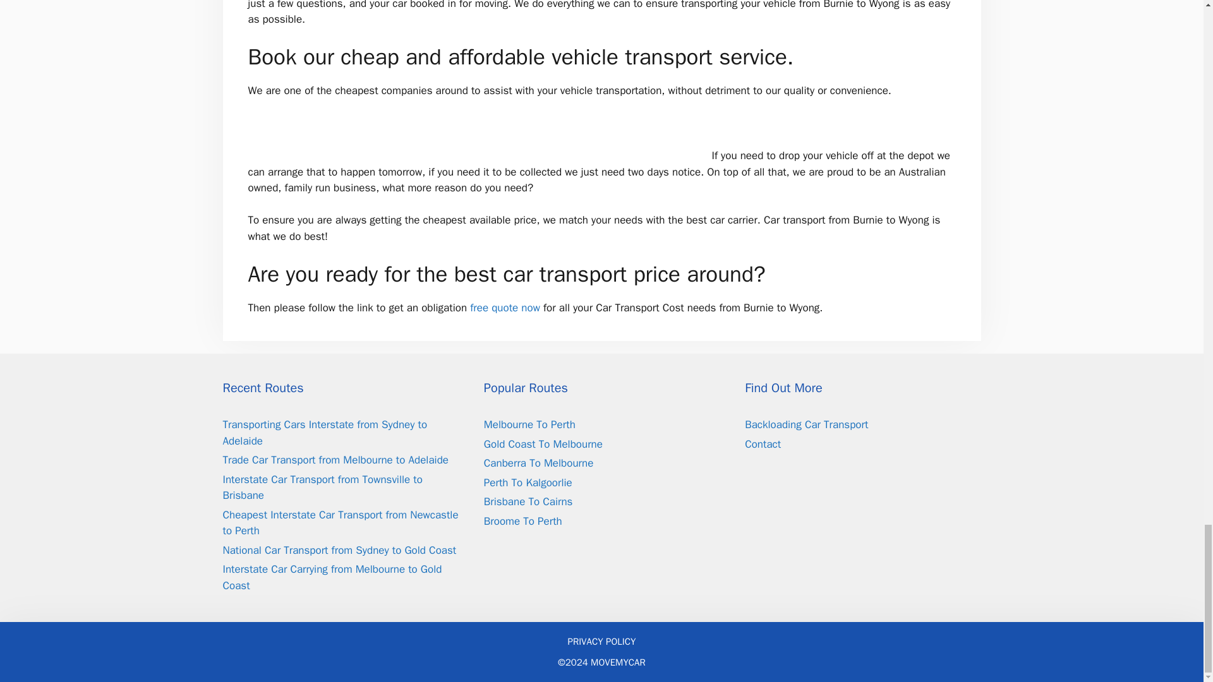 Image resolution: width=1213 pixels, height=682 pixels. I want to click on Contact, so click(763, 444).